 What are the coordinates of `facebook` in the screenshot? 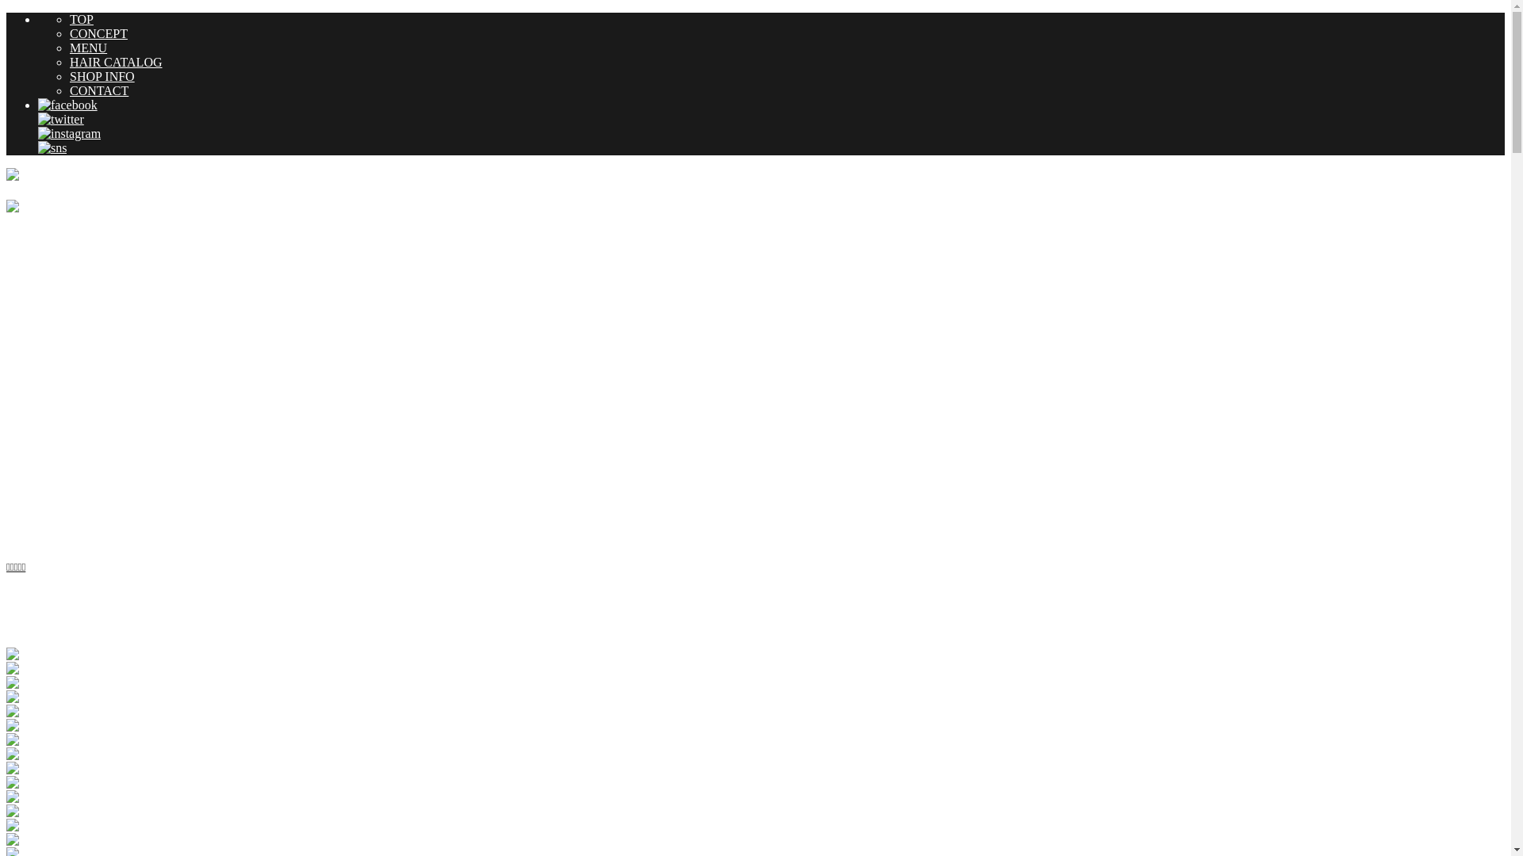 It's located at (67, 105).